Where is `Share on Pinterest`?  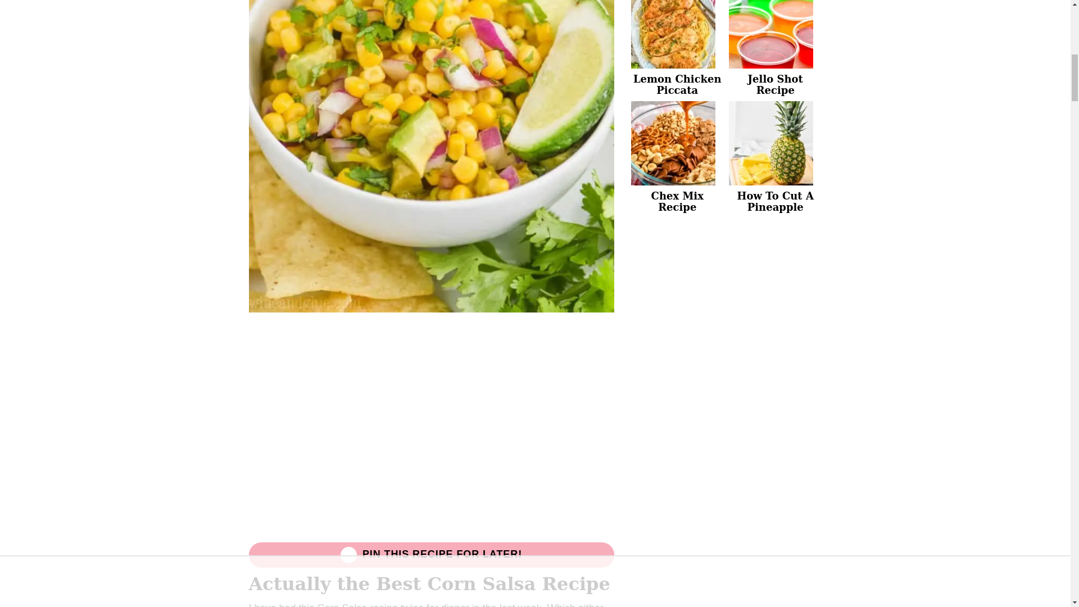
Share on Pinterest is located at coordinates (430, 555).